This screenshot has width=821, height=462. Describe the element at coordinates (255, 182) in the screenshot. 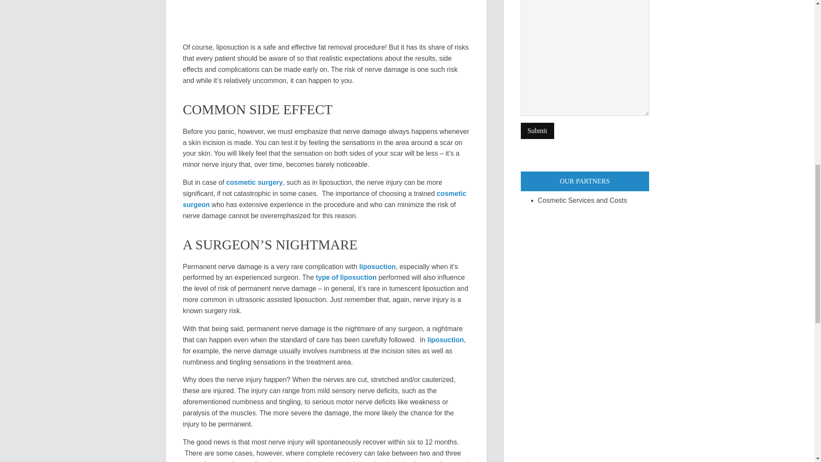

I see `cosmetic surgery` at that location.